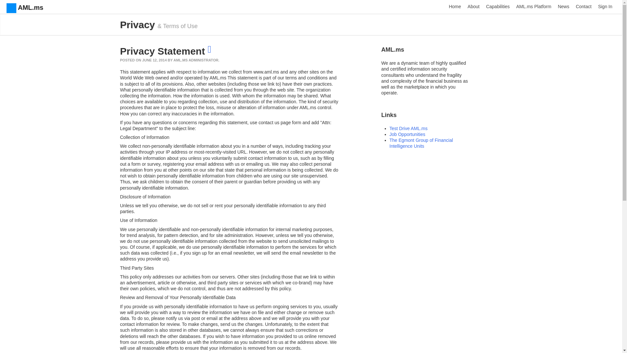 The width and height of the screenshot is (627, 353). I want to click on Contact, so click(583, 7).